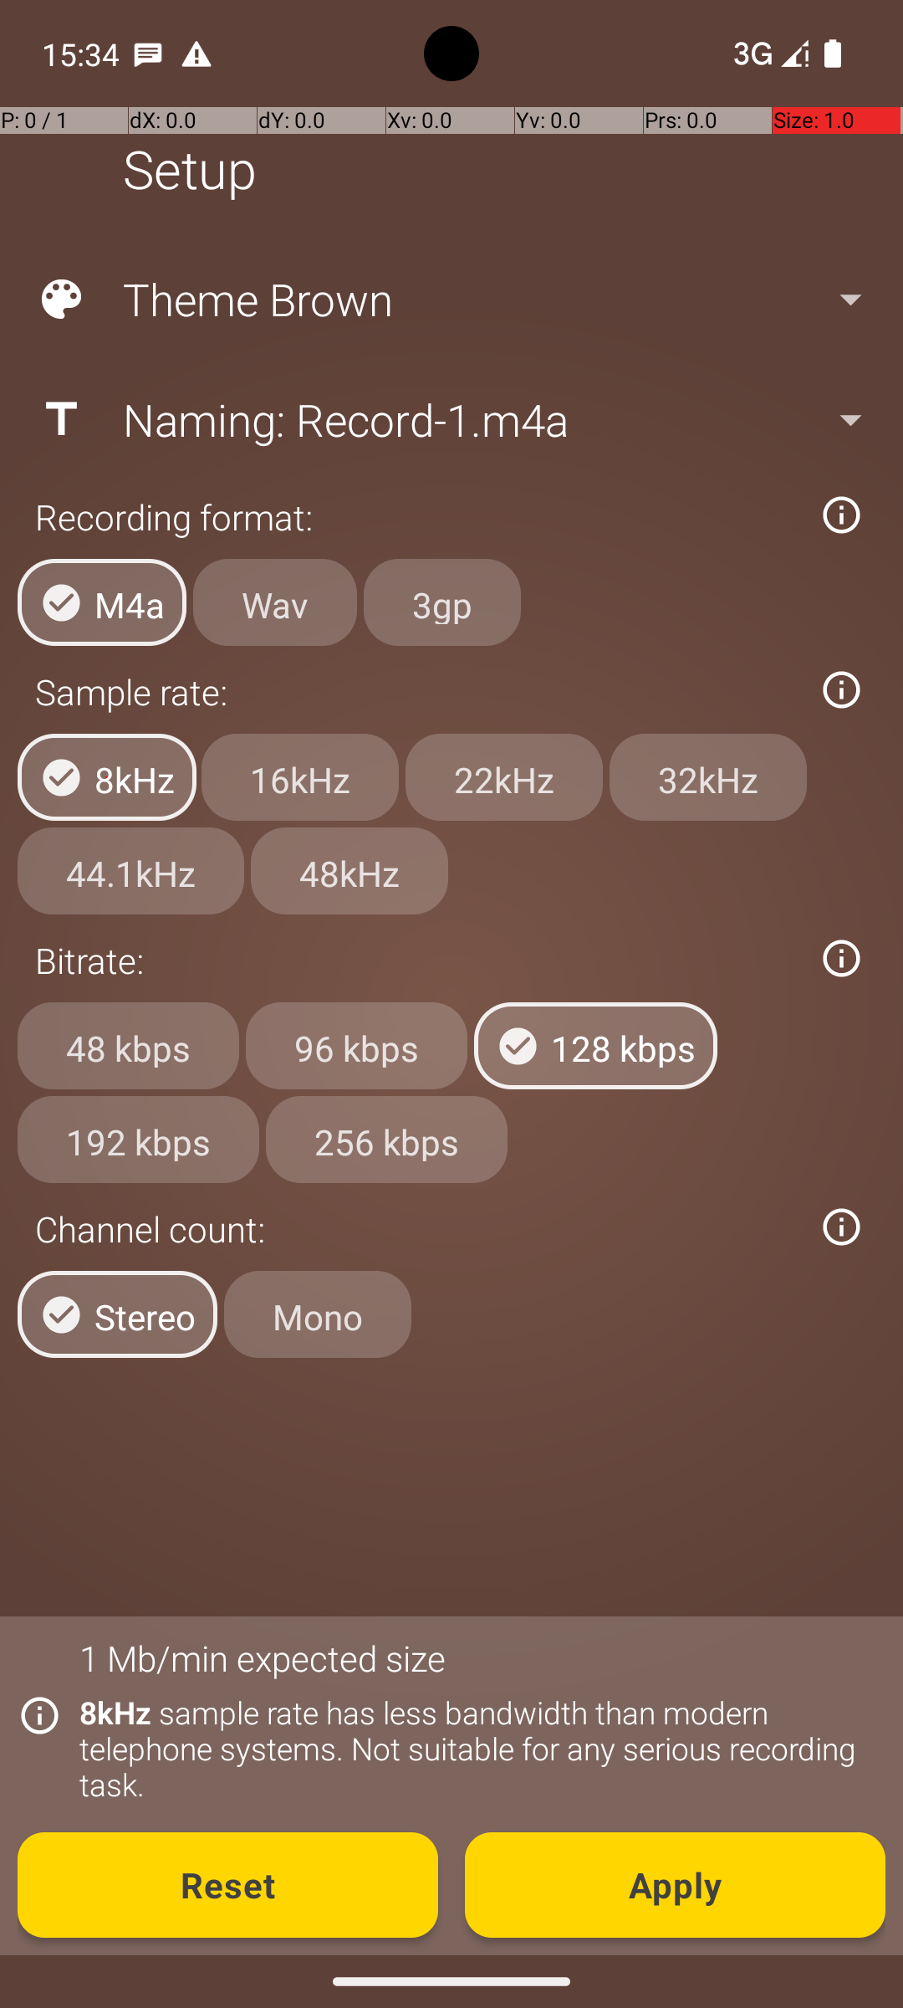  What do you see at coordinates (416, 691) in the screenshot?
I see `Sample rate:` at bounding box center [416, 691].